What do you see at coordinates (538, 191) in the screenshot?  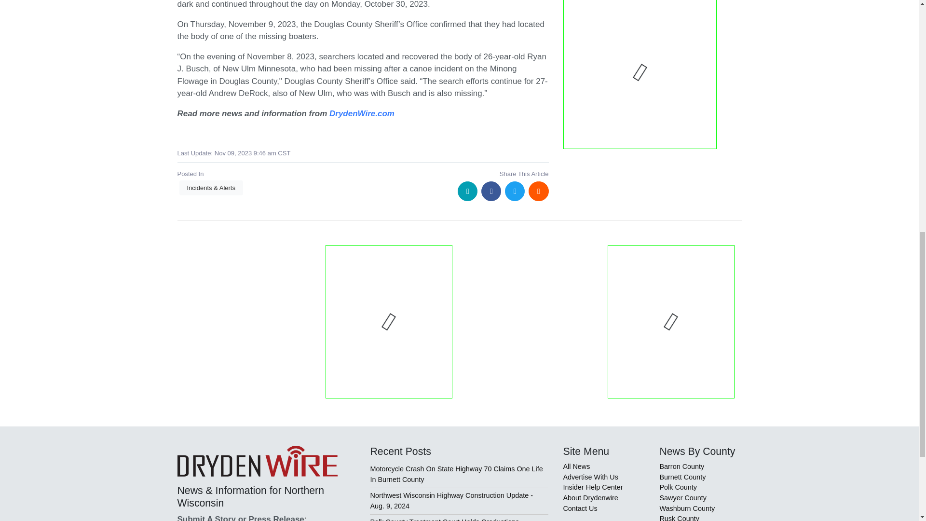 I see `reddit` at bounding box center [538, 191].